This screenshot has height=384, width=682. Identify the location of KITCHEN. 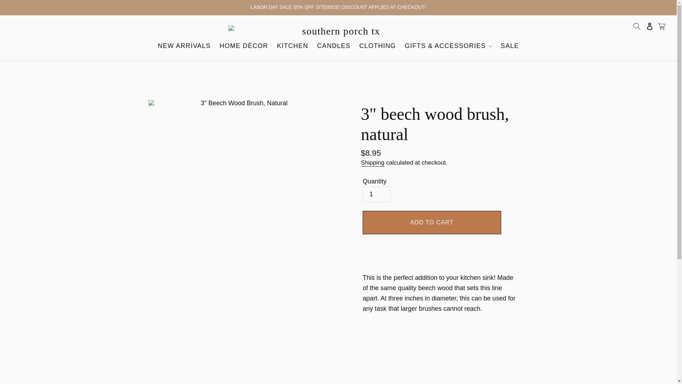
(292, 46).